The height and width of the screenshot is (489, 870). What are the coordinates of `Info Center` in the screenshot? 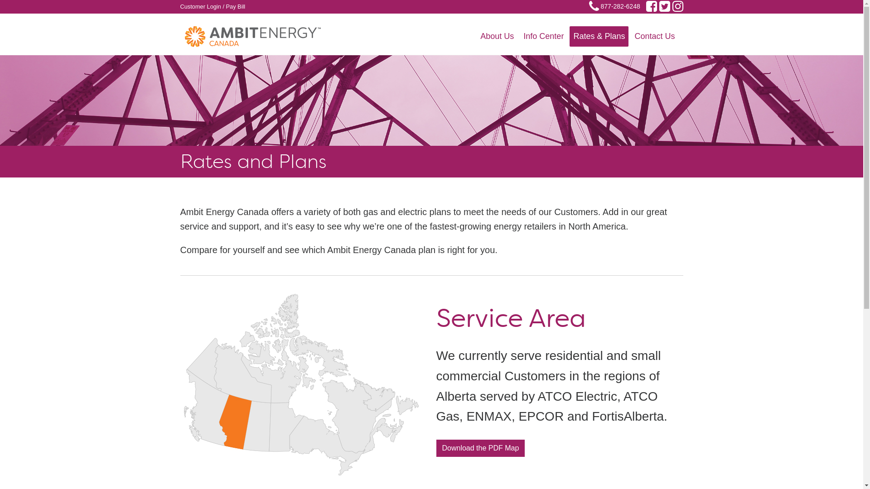 It's located at (544, 36).